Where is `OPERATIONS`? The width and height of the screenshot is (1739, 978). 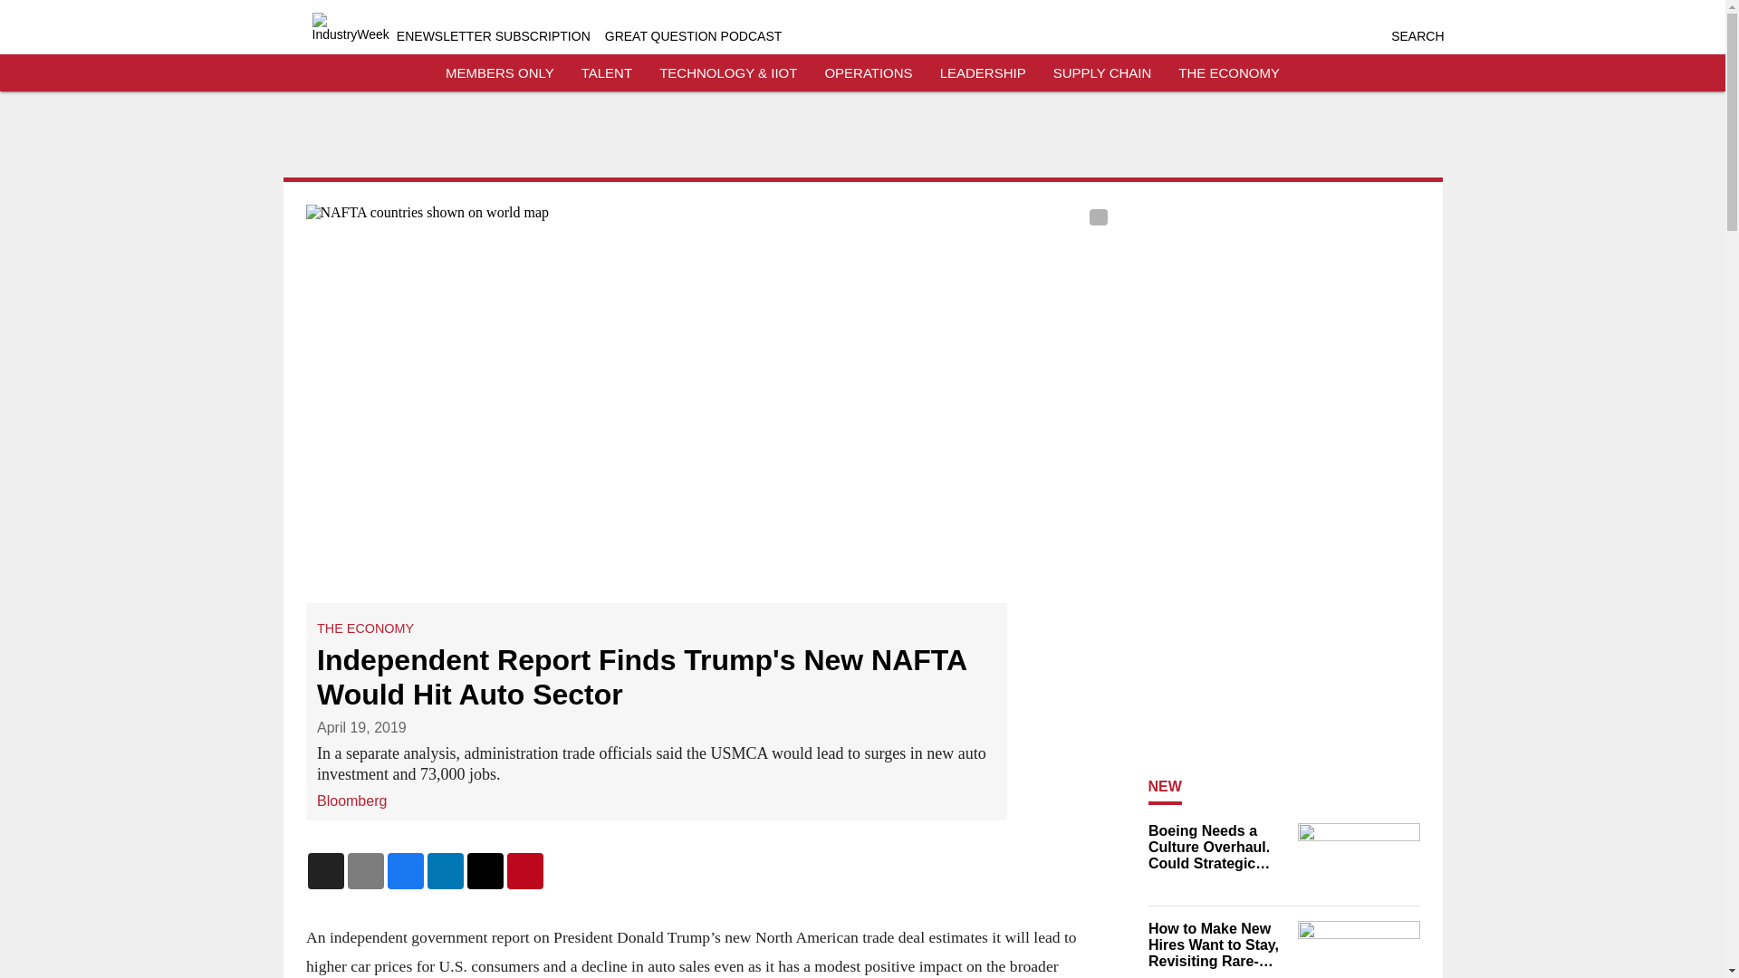 OPERATIONS is located at coordinates (868, 72).